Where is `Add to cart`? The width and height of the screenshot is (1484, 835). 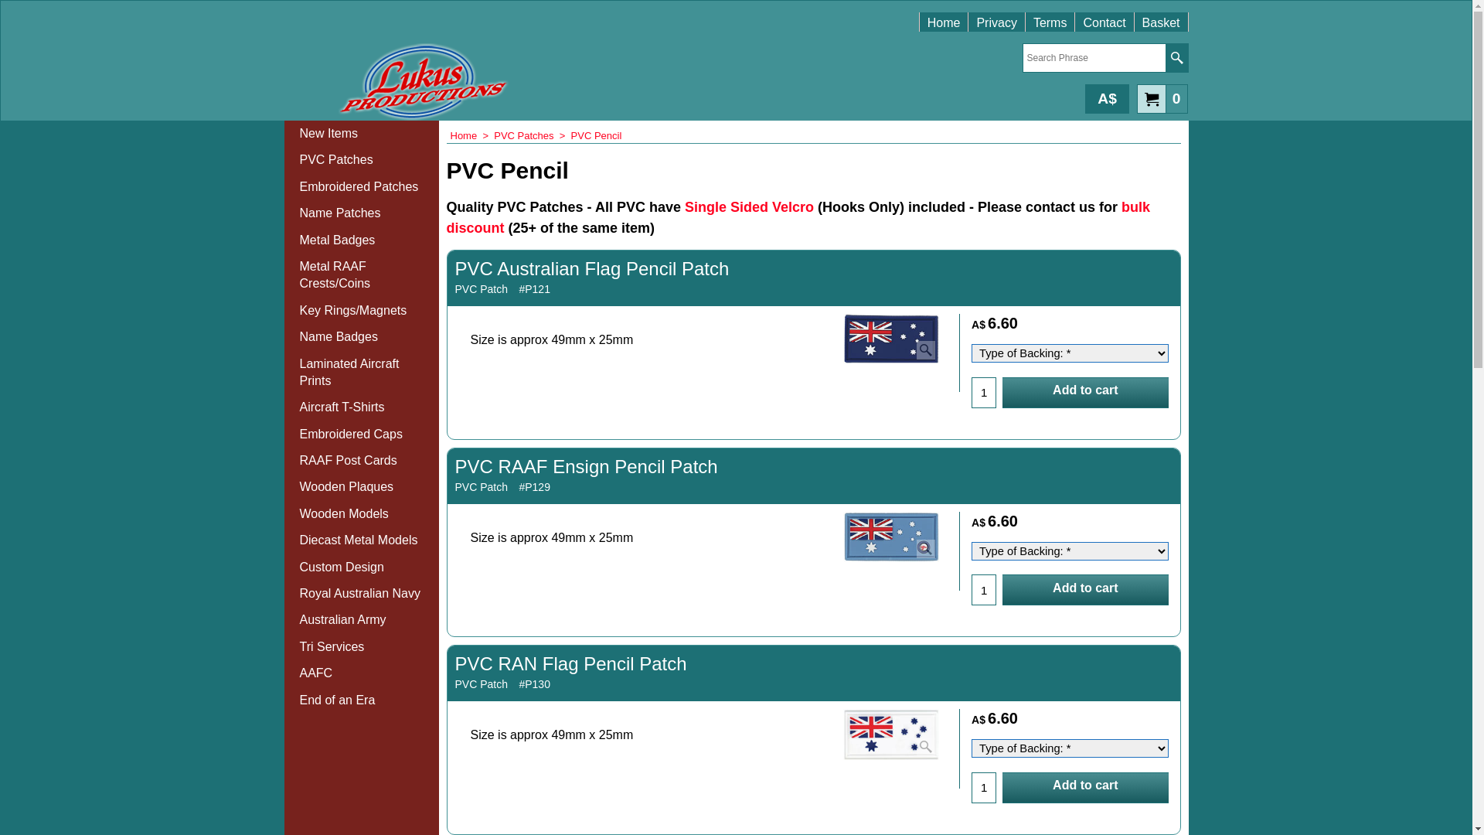
Add to cart is located at coordinates (1085, 590).